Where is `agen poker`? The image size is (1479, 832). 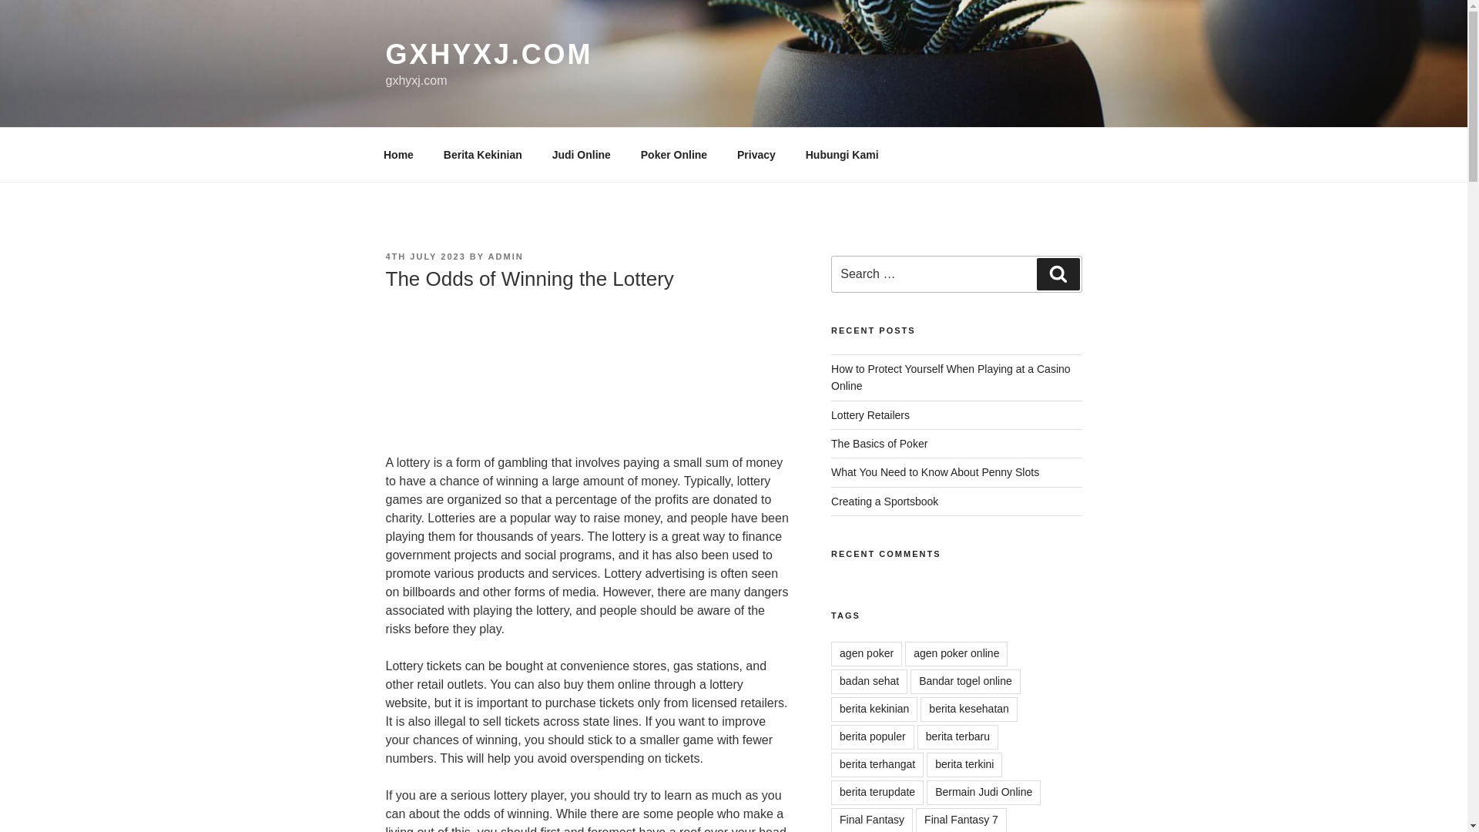
agen poker is located at coordinates (867, 653).